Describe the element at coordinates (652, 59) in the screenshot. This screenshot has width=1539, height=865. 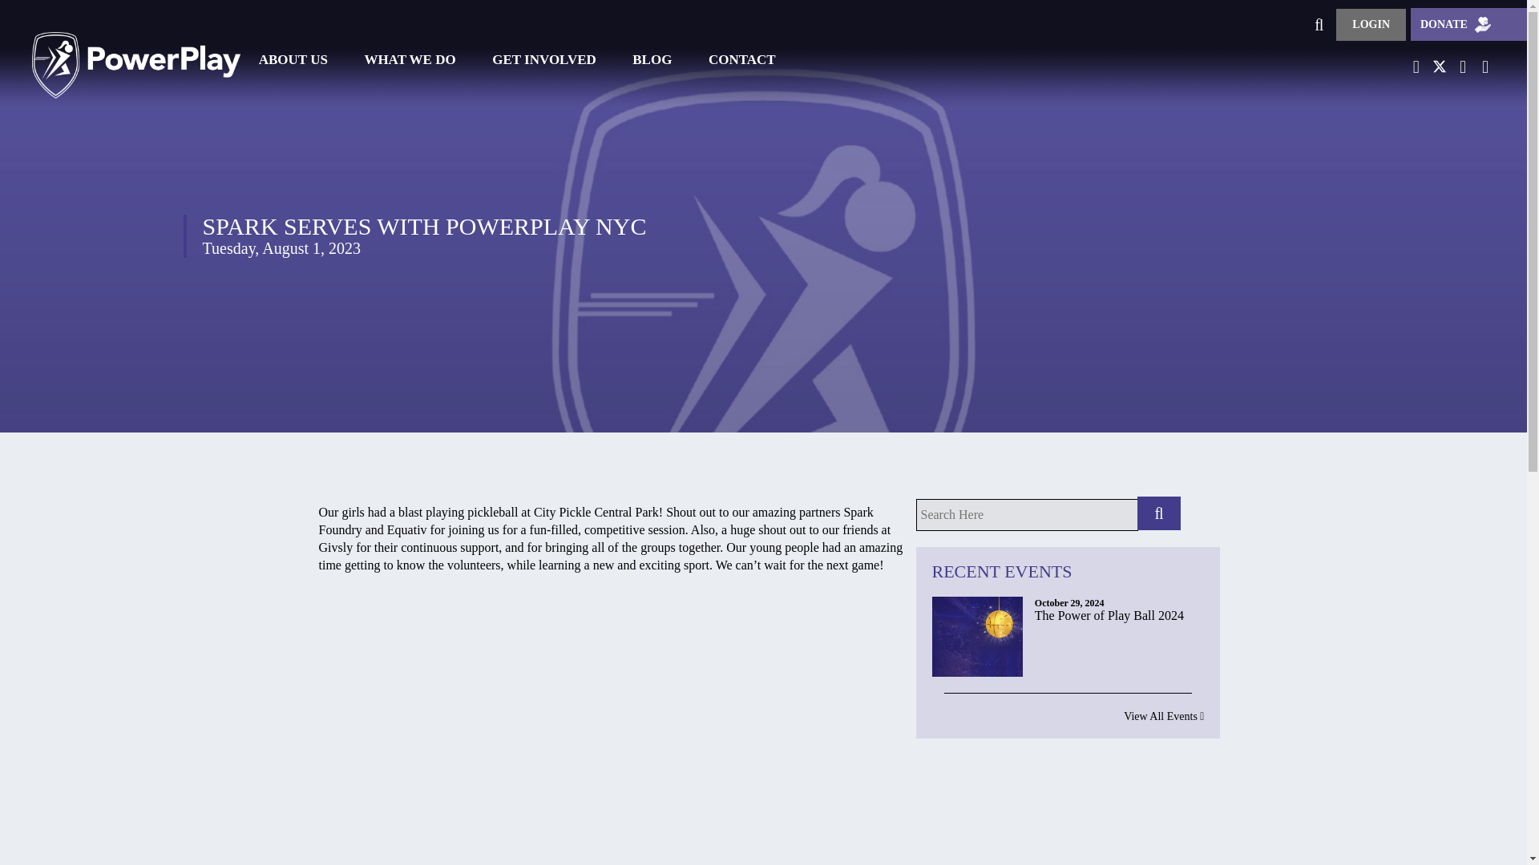
I see `BLOG` at that location.